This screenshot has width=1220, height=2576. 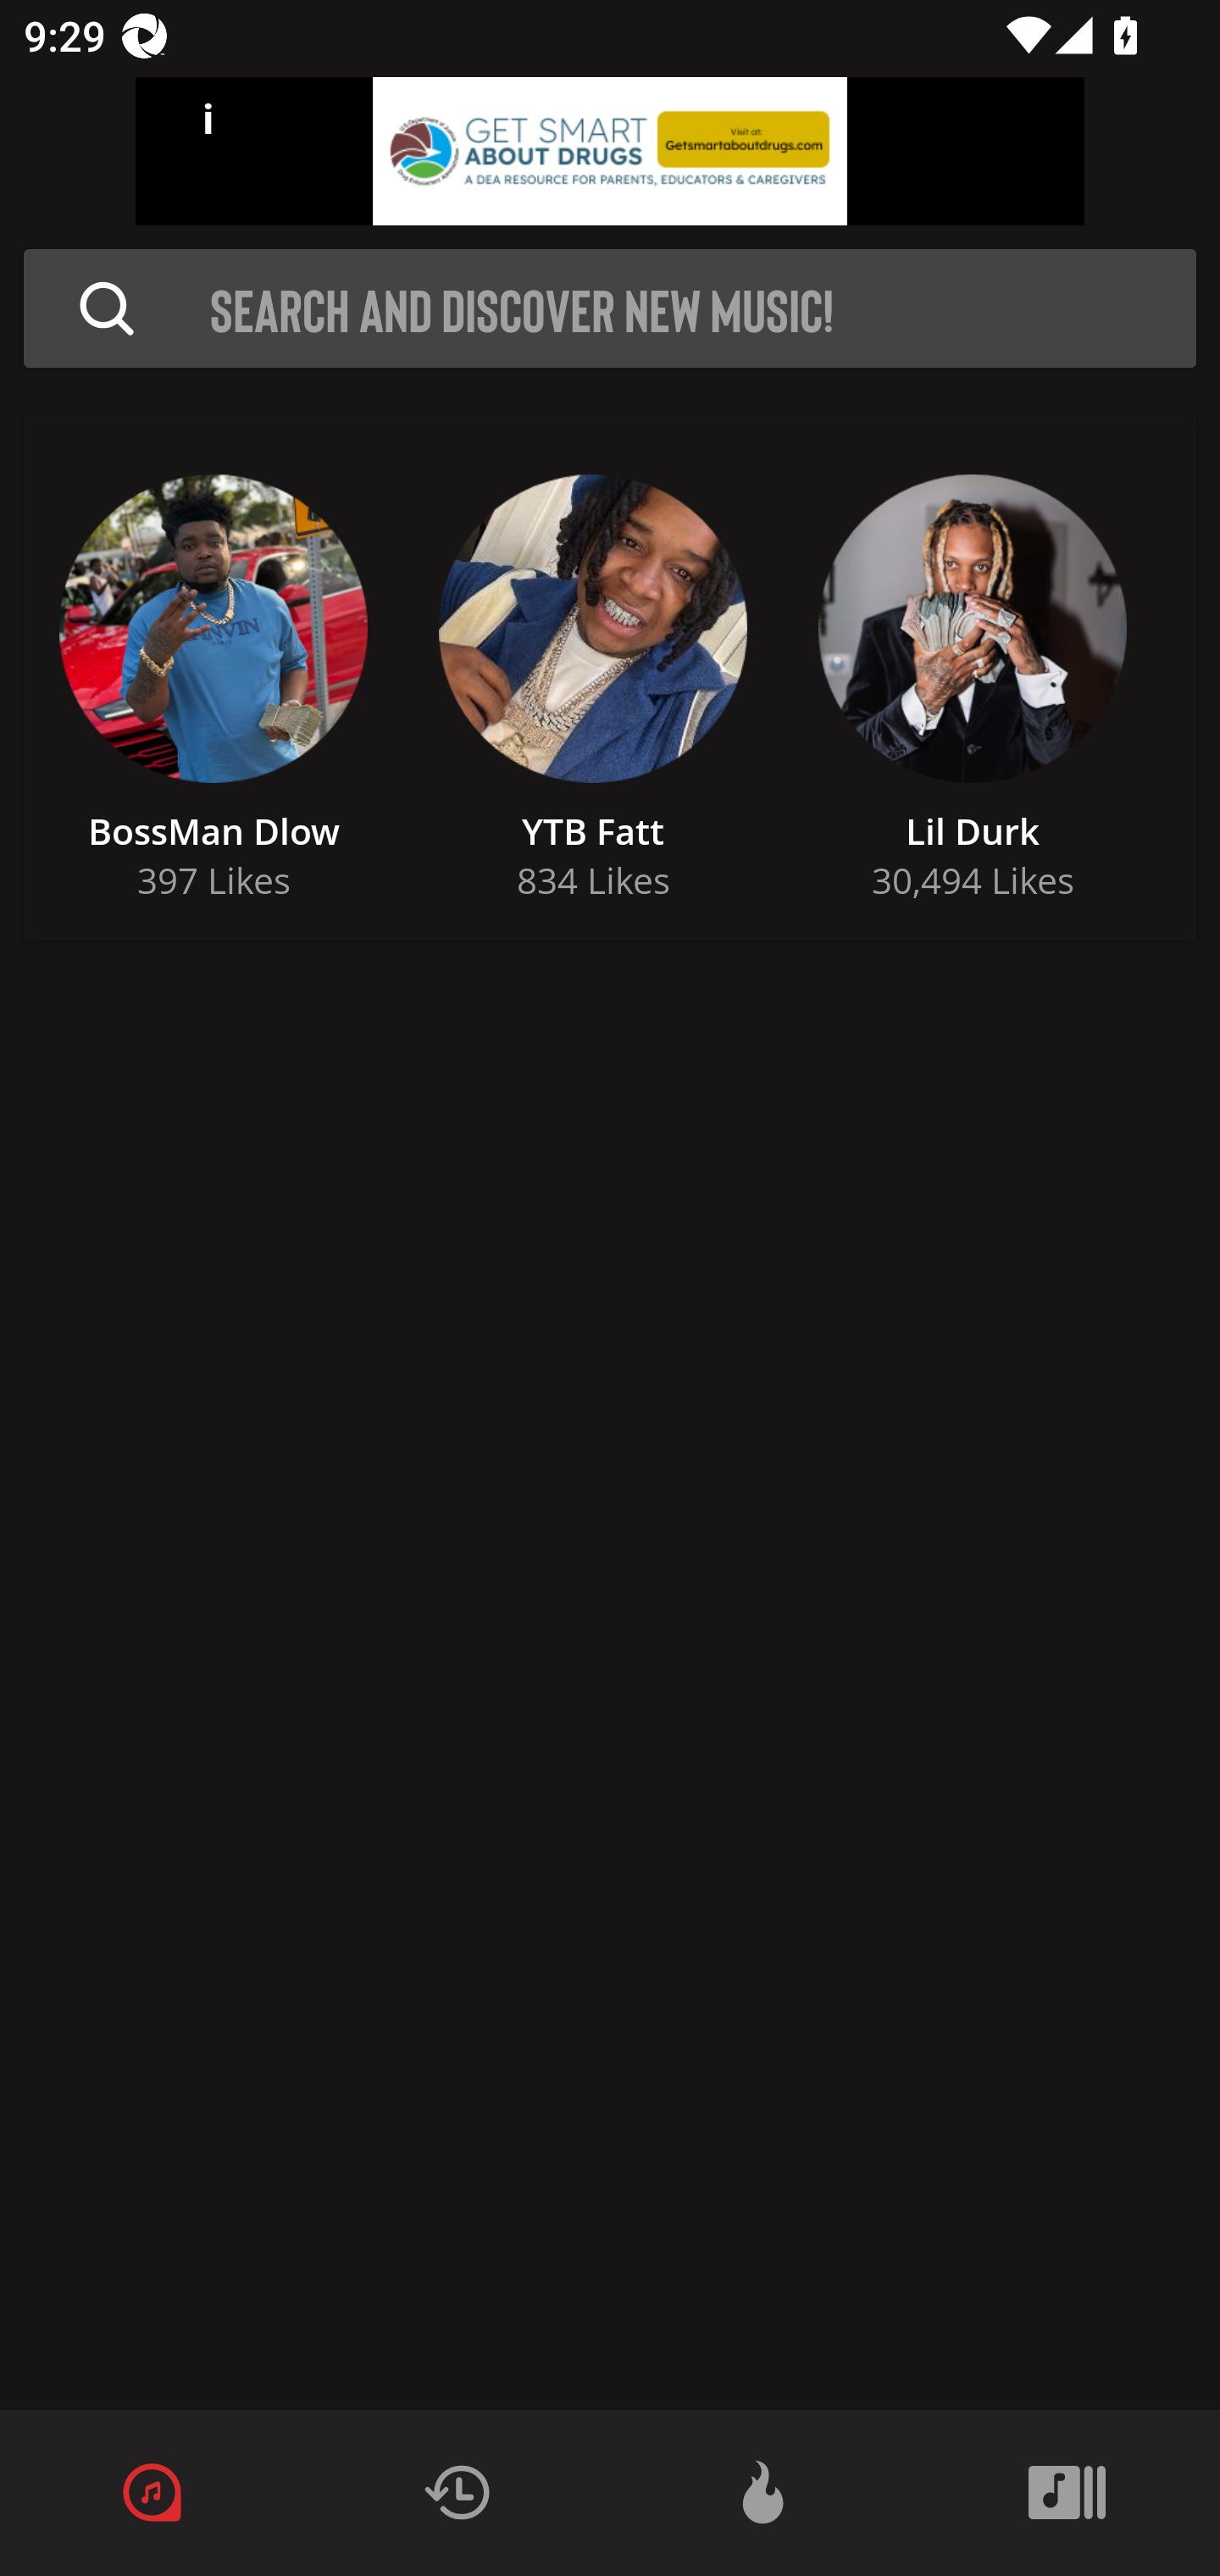 I want to click on Description BossMan Dlow 397 Likes, so click(x=213, y=678).